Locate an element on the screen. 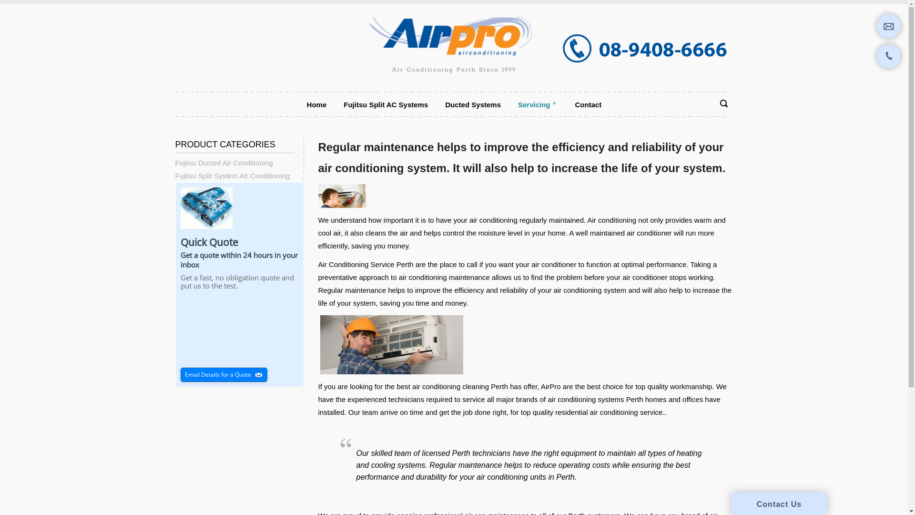  Fujitsu Split System Air Conditioning is located at coordinates (233, 175).